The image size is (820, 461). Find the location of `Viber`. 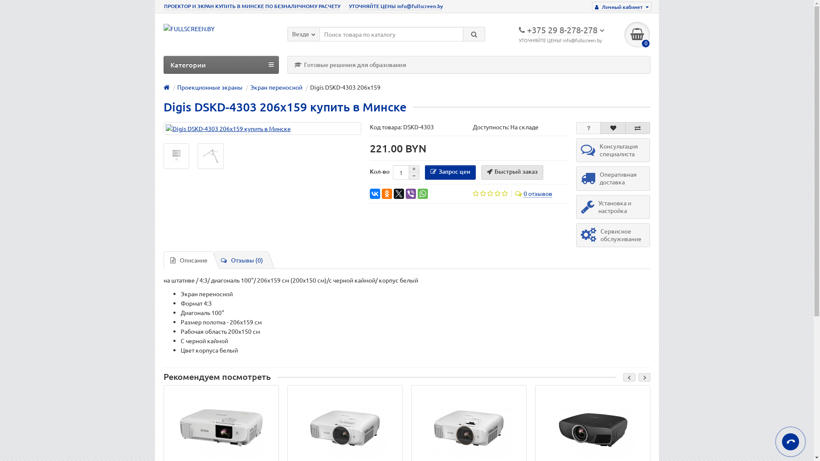

Viber is located at coordinates (411, 194).